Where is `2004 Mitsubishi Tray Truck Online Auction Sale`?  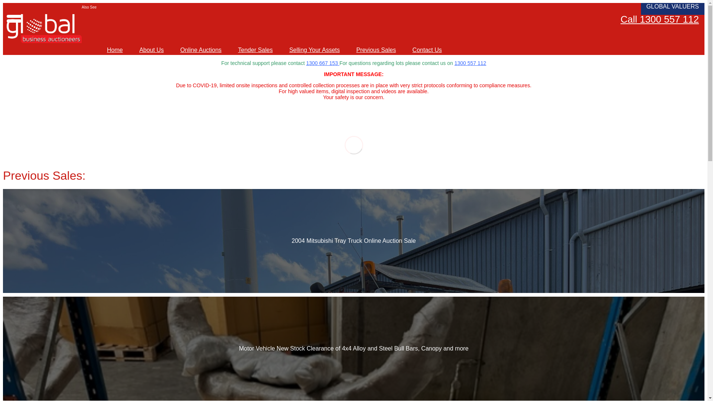 2004 Mitsubishi Tray Truck Online Auction Sale is located at coordinates (354, 241).